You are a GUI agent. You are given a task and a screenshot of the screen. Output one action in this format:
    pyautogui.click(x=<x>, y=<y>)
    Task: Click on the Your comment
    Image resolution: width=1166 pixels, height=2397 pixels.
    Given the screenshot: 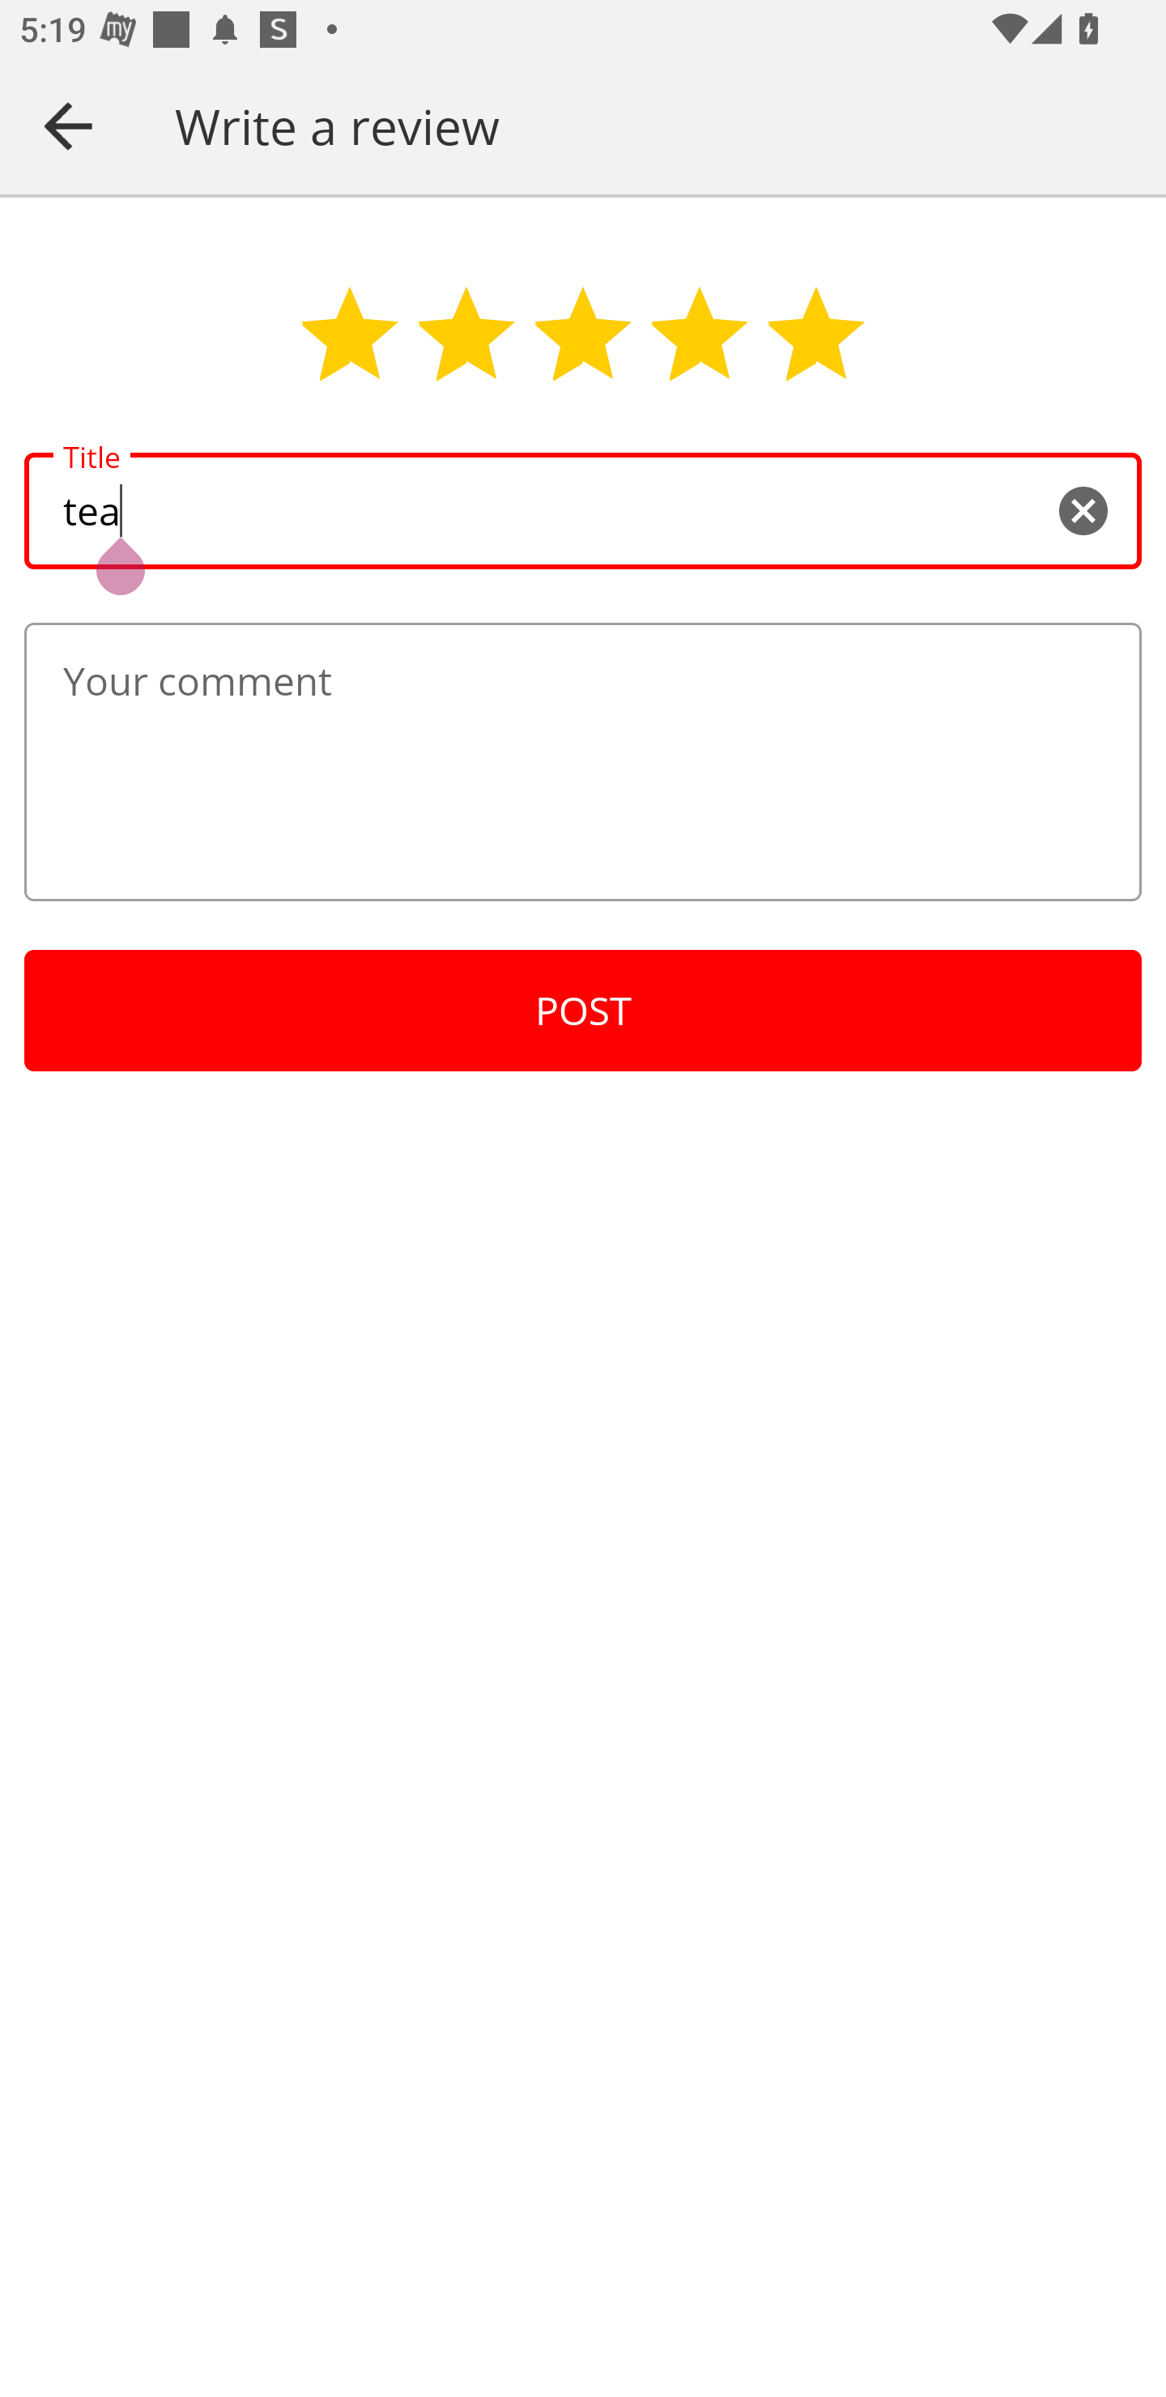 What is the action you would take?
    pyautogui.click(x=583, y=761)
    